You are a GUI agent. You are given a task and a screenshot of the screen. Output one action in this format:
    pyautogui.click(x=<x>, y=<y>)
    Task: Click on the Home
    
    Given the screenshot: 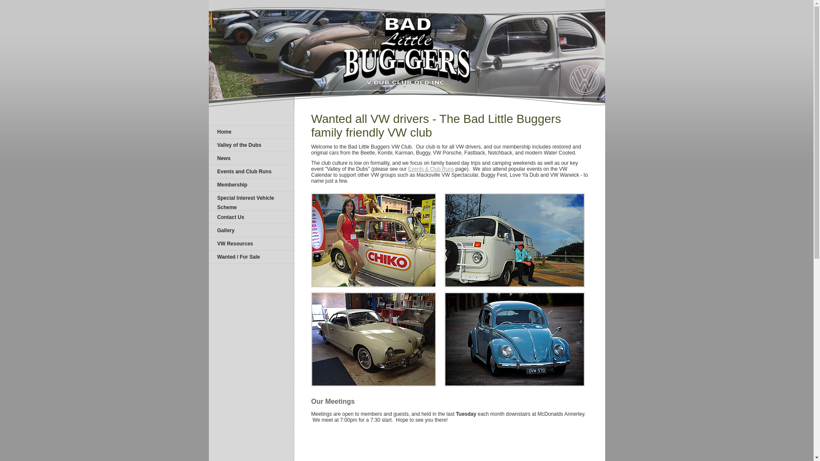 What is the action you would take?
    pyautogui.click(x=224, y=132)
    